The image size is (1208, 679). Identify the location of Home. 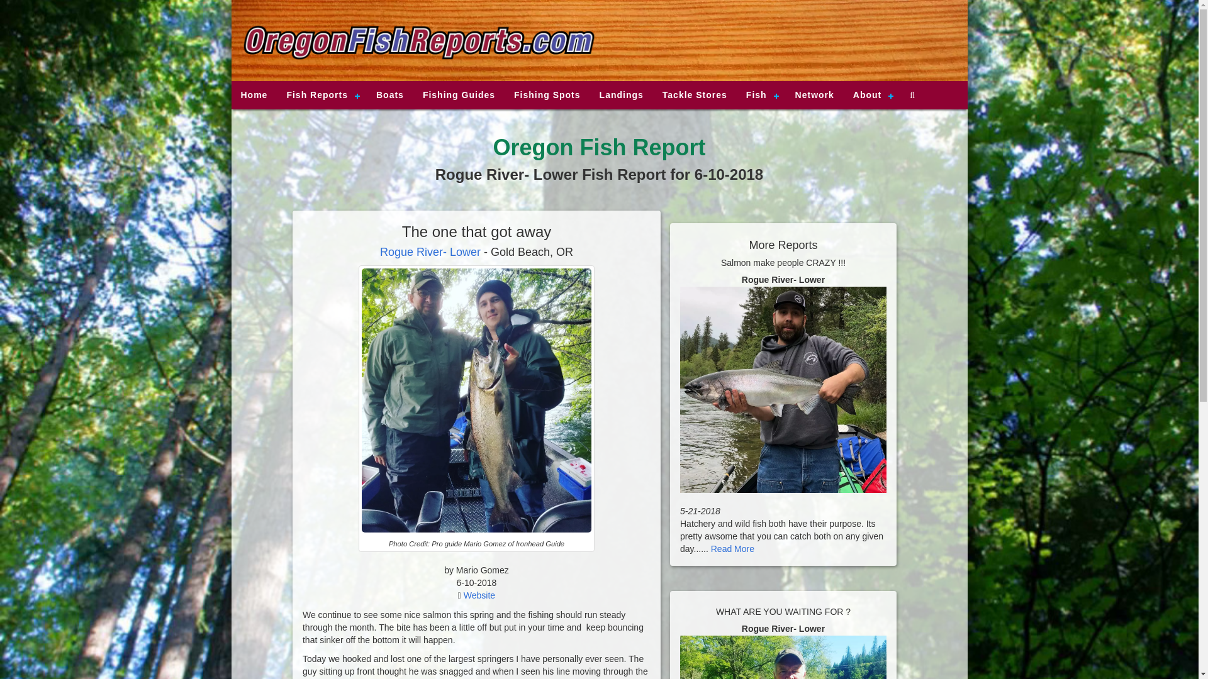
(254, 94).